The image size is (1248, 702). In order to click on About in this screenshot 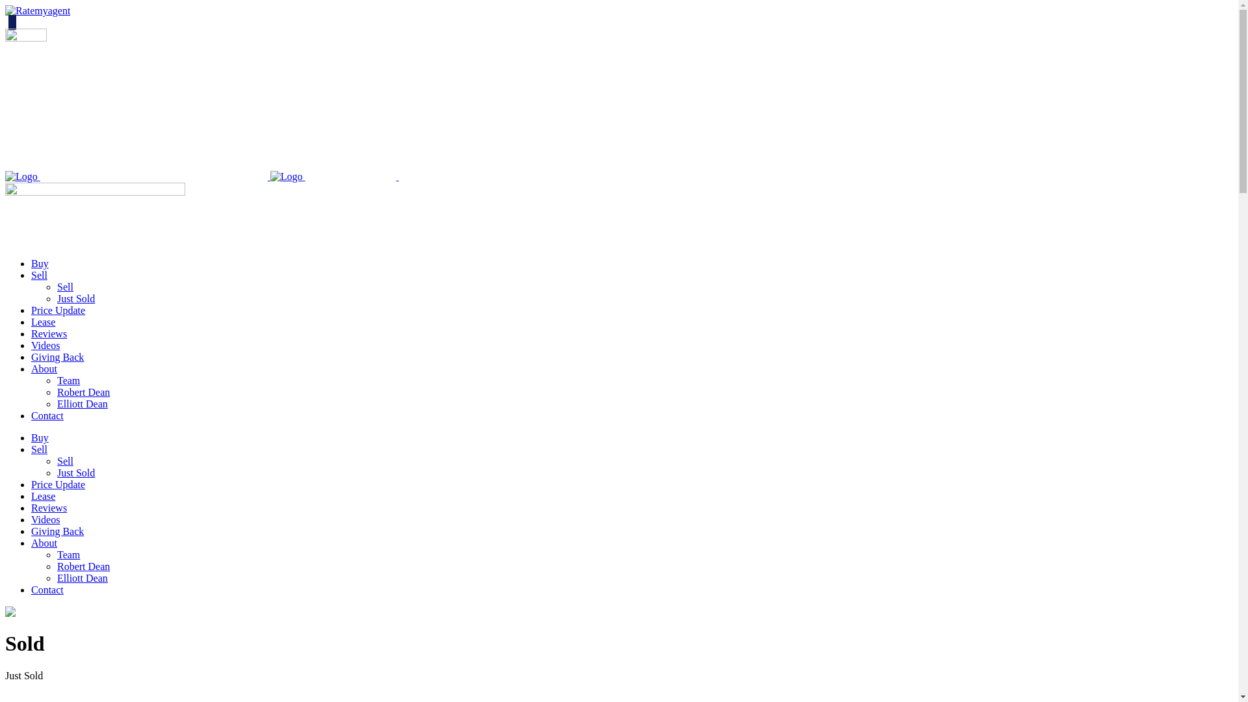, I will do `click(44, 369)`.